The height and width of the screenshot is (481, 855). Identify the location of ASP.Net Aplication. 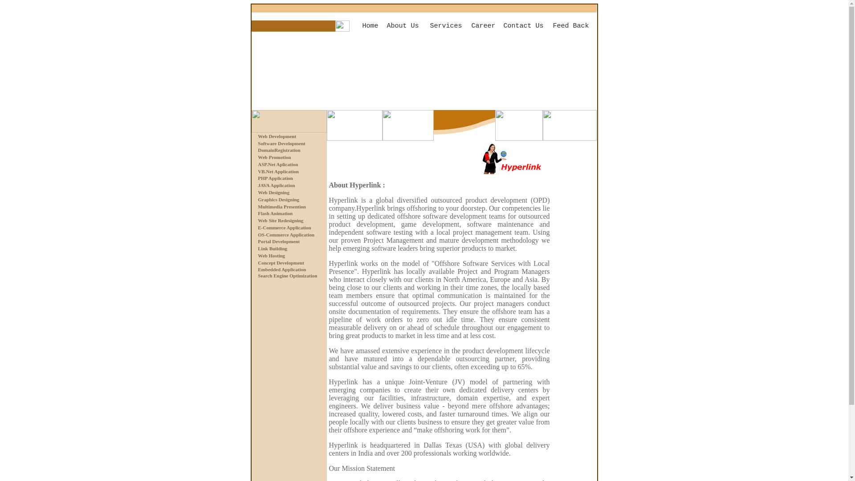
(278, 164).